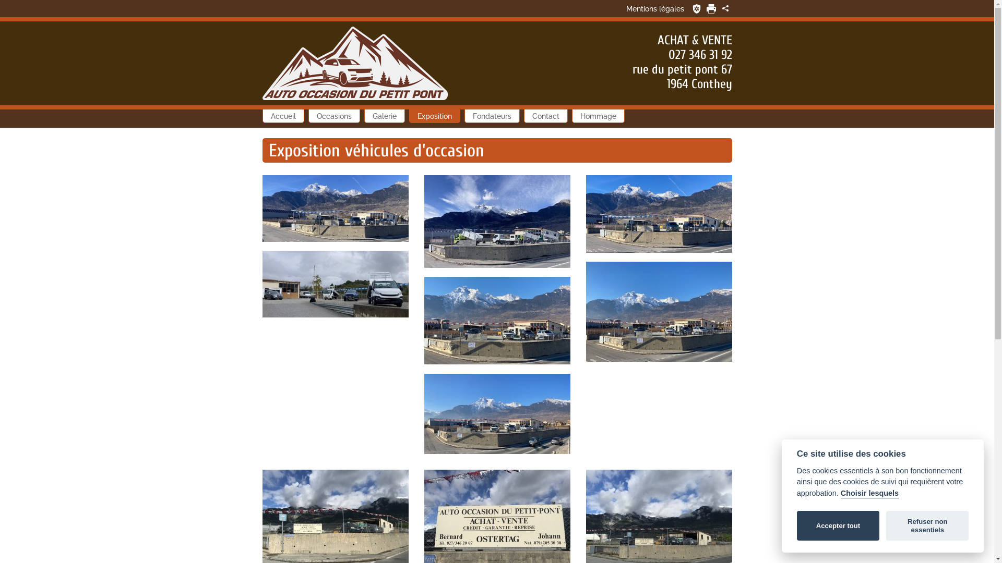 The image size is (1002, 563). I want to click on Occasions, so click(334, 116).